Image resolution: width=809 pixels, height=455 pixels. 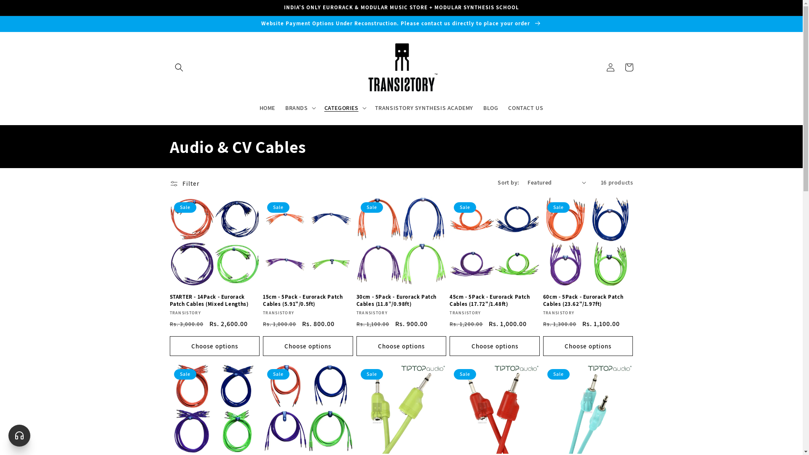 What do you see at coordinates (588, 346) in the screenshot?
I see `Choose options` at bounding box center [588, 346].